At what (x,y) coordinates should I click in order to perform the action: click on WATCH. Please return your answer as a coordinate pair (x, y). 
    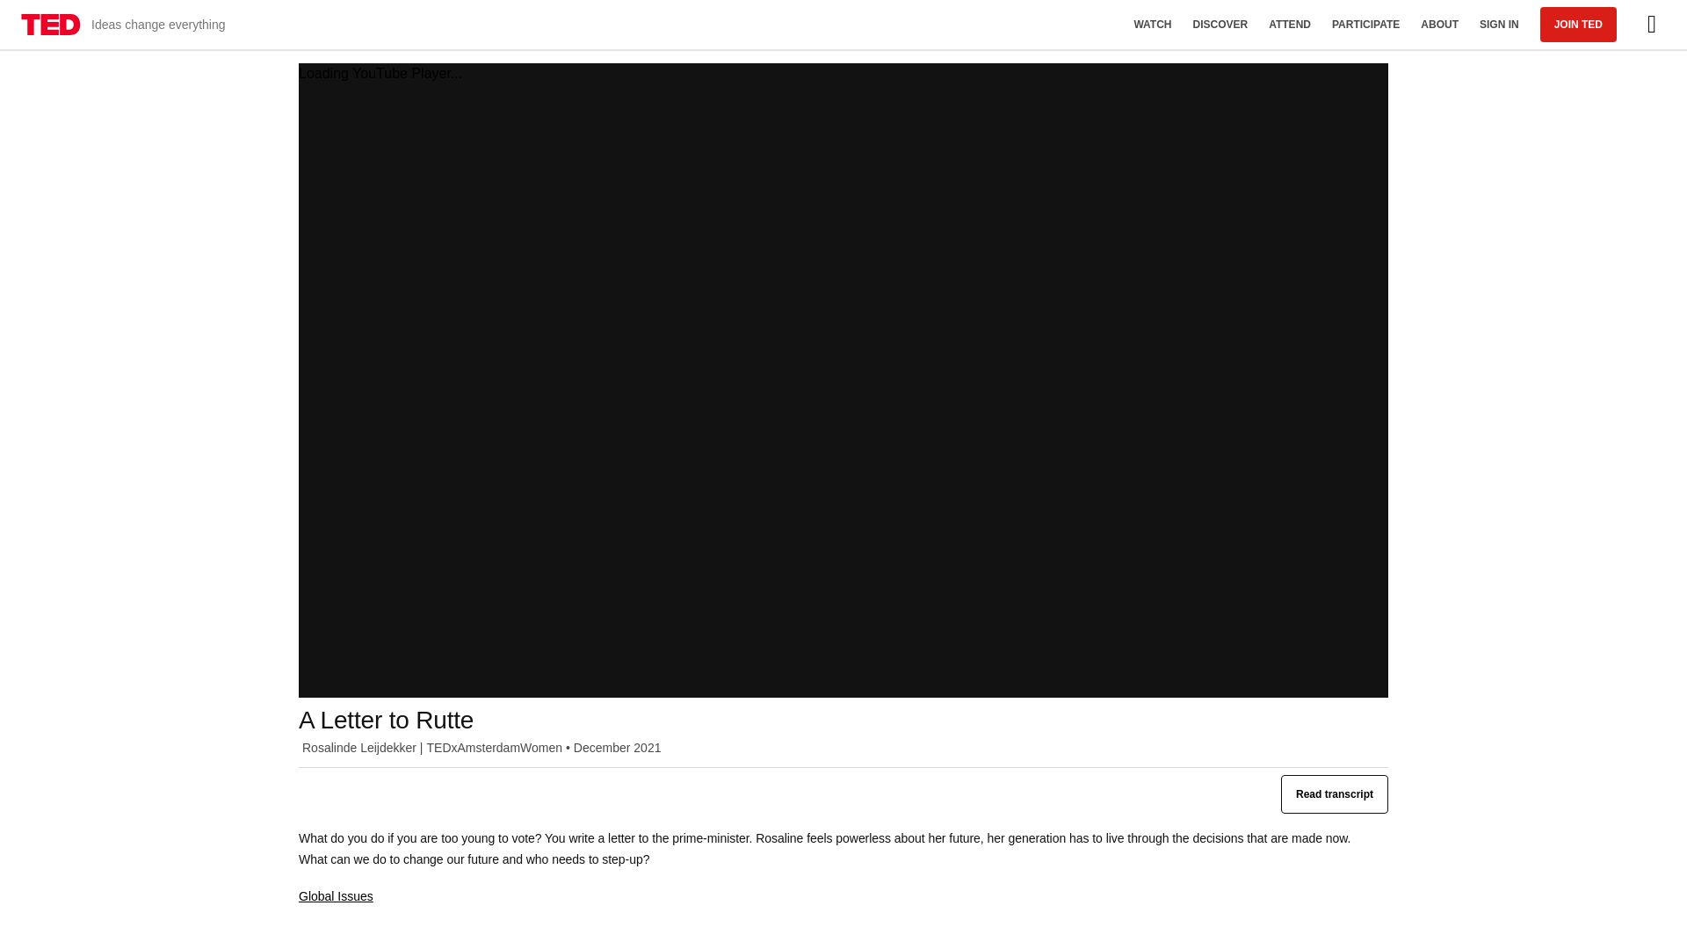
    Looking at the image, I should click on (1153, 25).